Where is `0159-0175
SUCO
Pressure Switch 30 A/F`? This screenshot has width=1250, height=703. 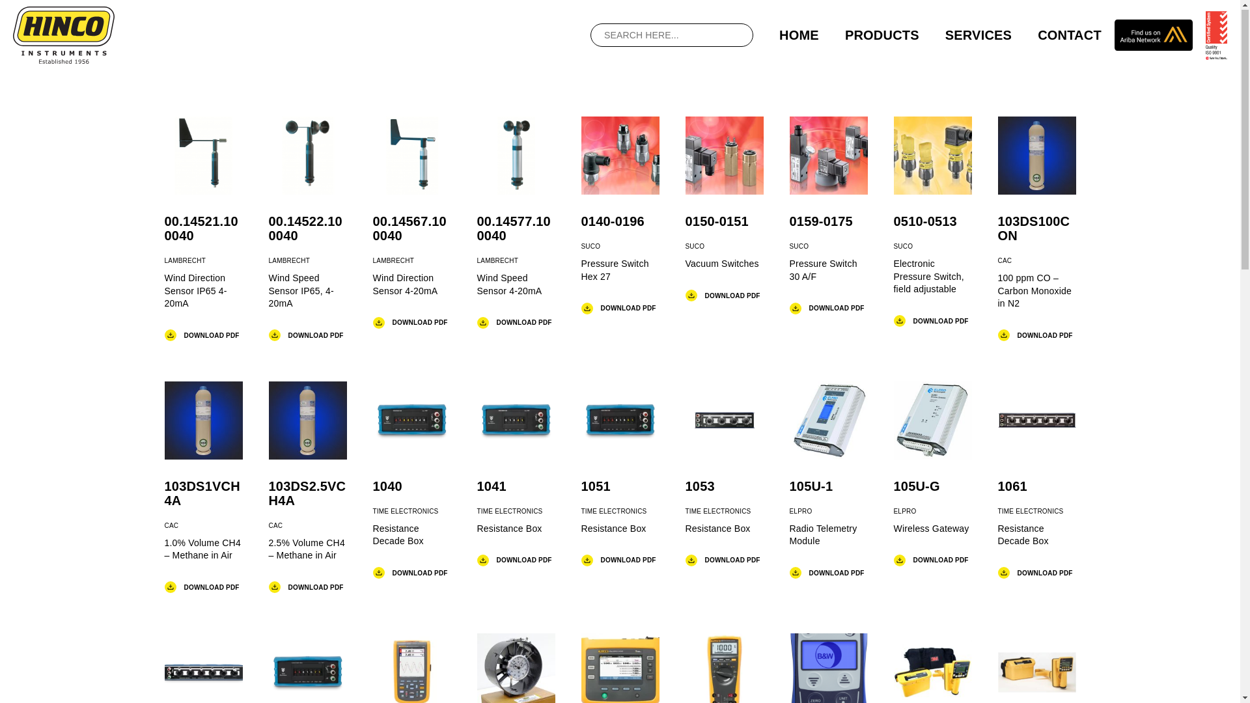
0159-0175
SUCO
Pressure Switch 30 A/F is located at coordinates (828, 215).